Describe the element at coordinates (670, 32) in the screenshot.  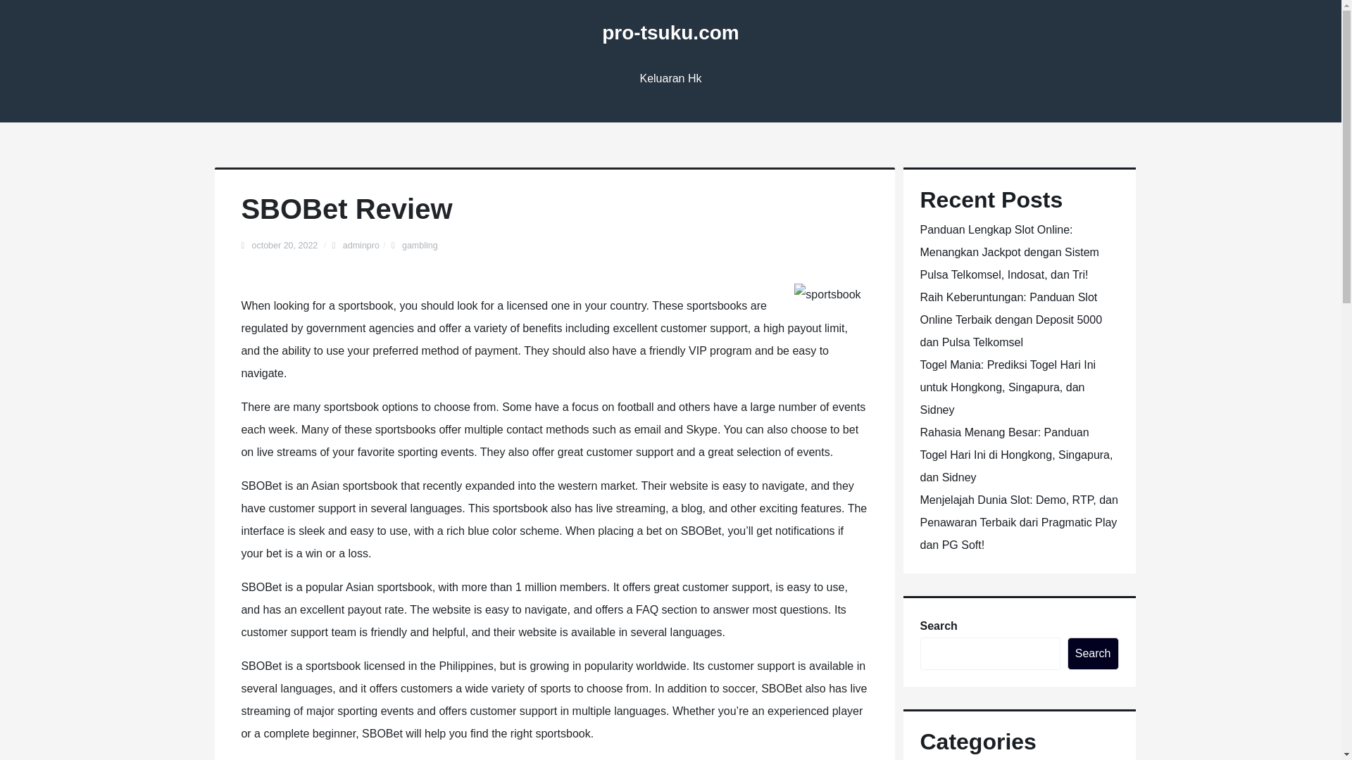
I see `pro-tsuku.com` at that location.